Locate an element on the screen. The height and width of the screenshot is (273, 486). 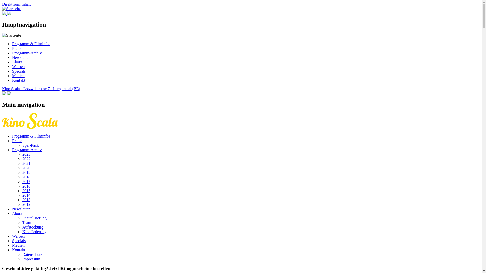
Specials is located at coordinates (19, 71).